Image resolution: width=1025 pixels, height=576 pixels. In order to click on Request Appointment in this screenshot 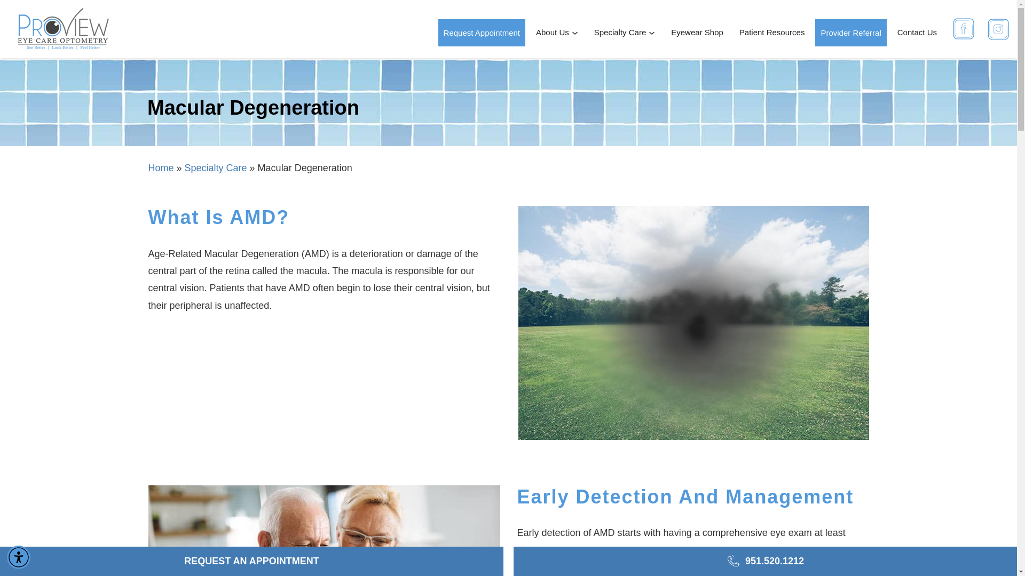, I will do `click(482, 33)`.